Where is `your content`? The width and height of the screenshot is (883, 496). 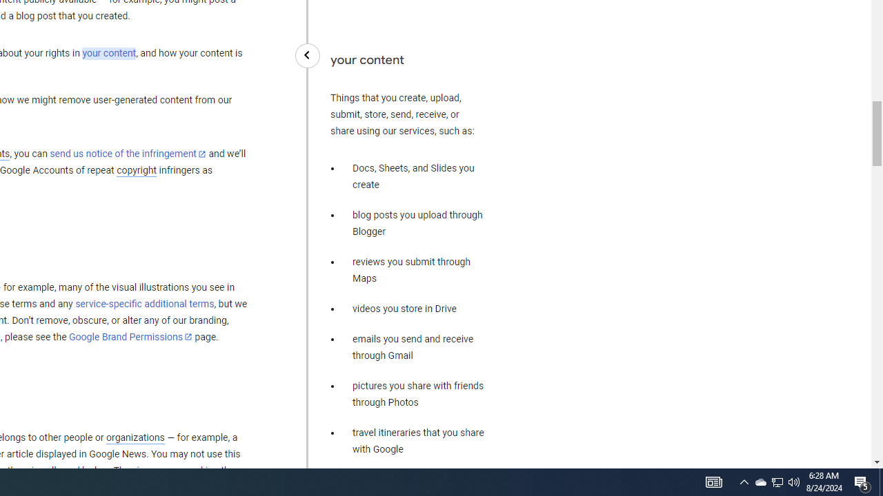
your content is located at coordinates (109, 54).